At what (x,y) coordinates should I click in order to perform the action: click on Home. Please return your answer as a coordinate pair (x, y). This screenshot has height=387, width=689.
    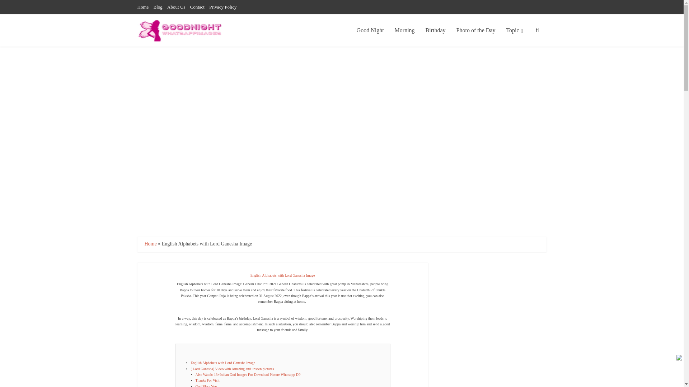
    Looking at the image, I should click on (143, 7).